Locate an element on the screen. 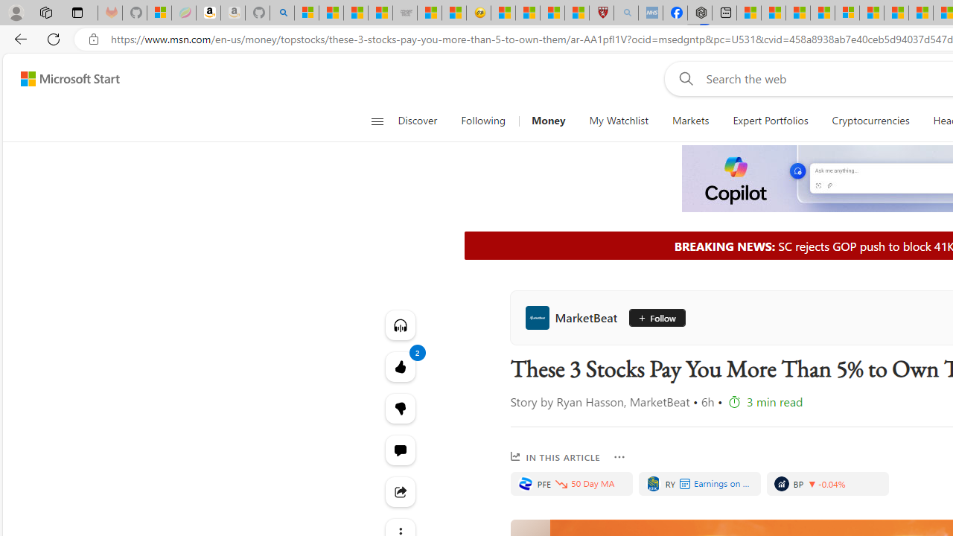  ROYAL BANK OF CANADA is located at coordinates (653, 484).